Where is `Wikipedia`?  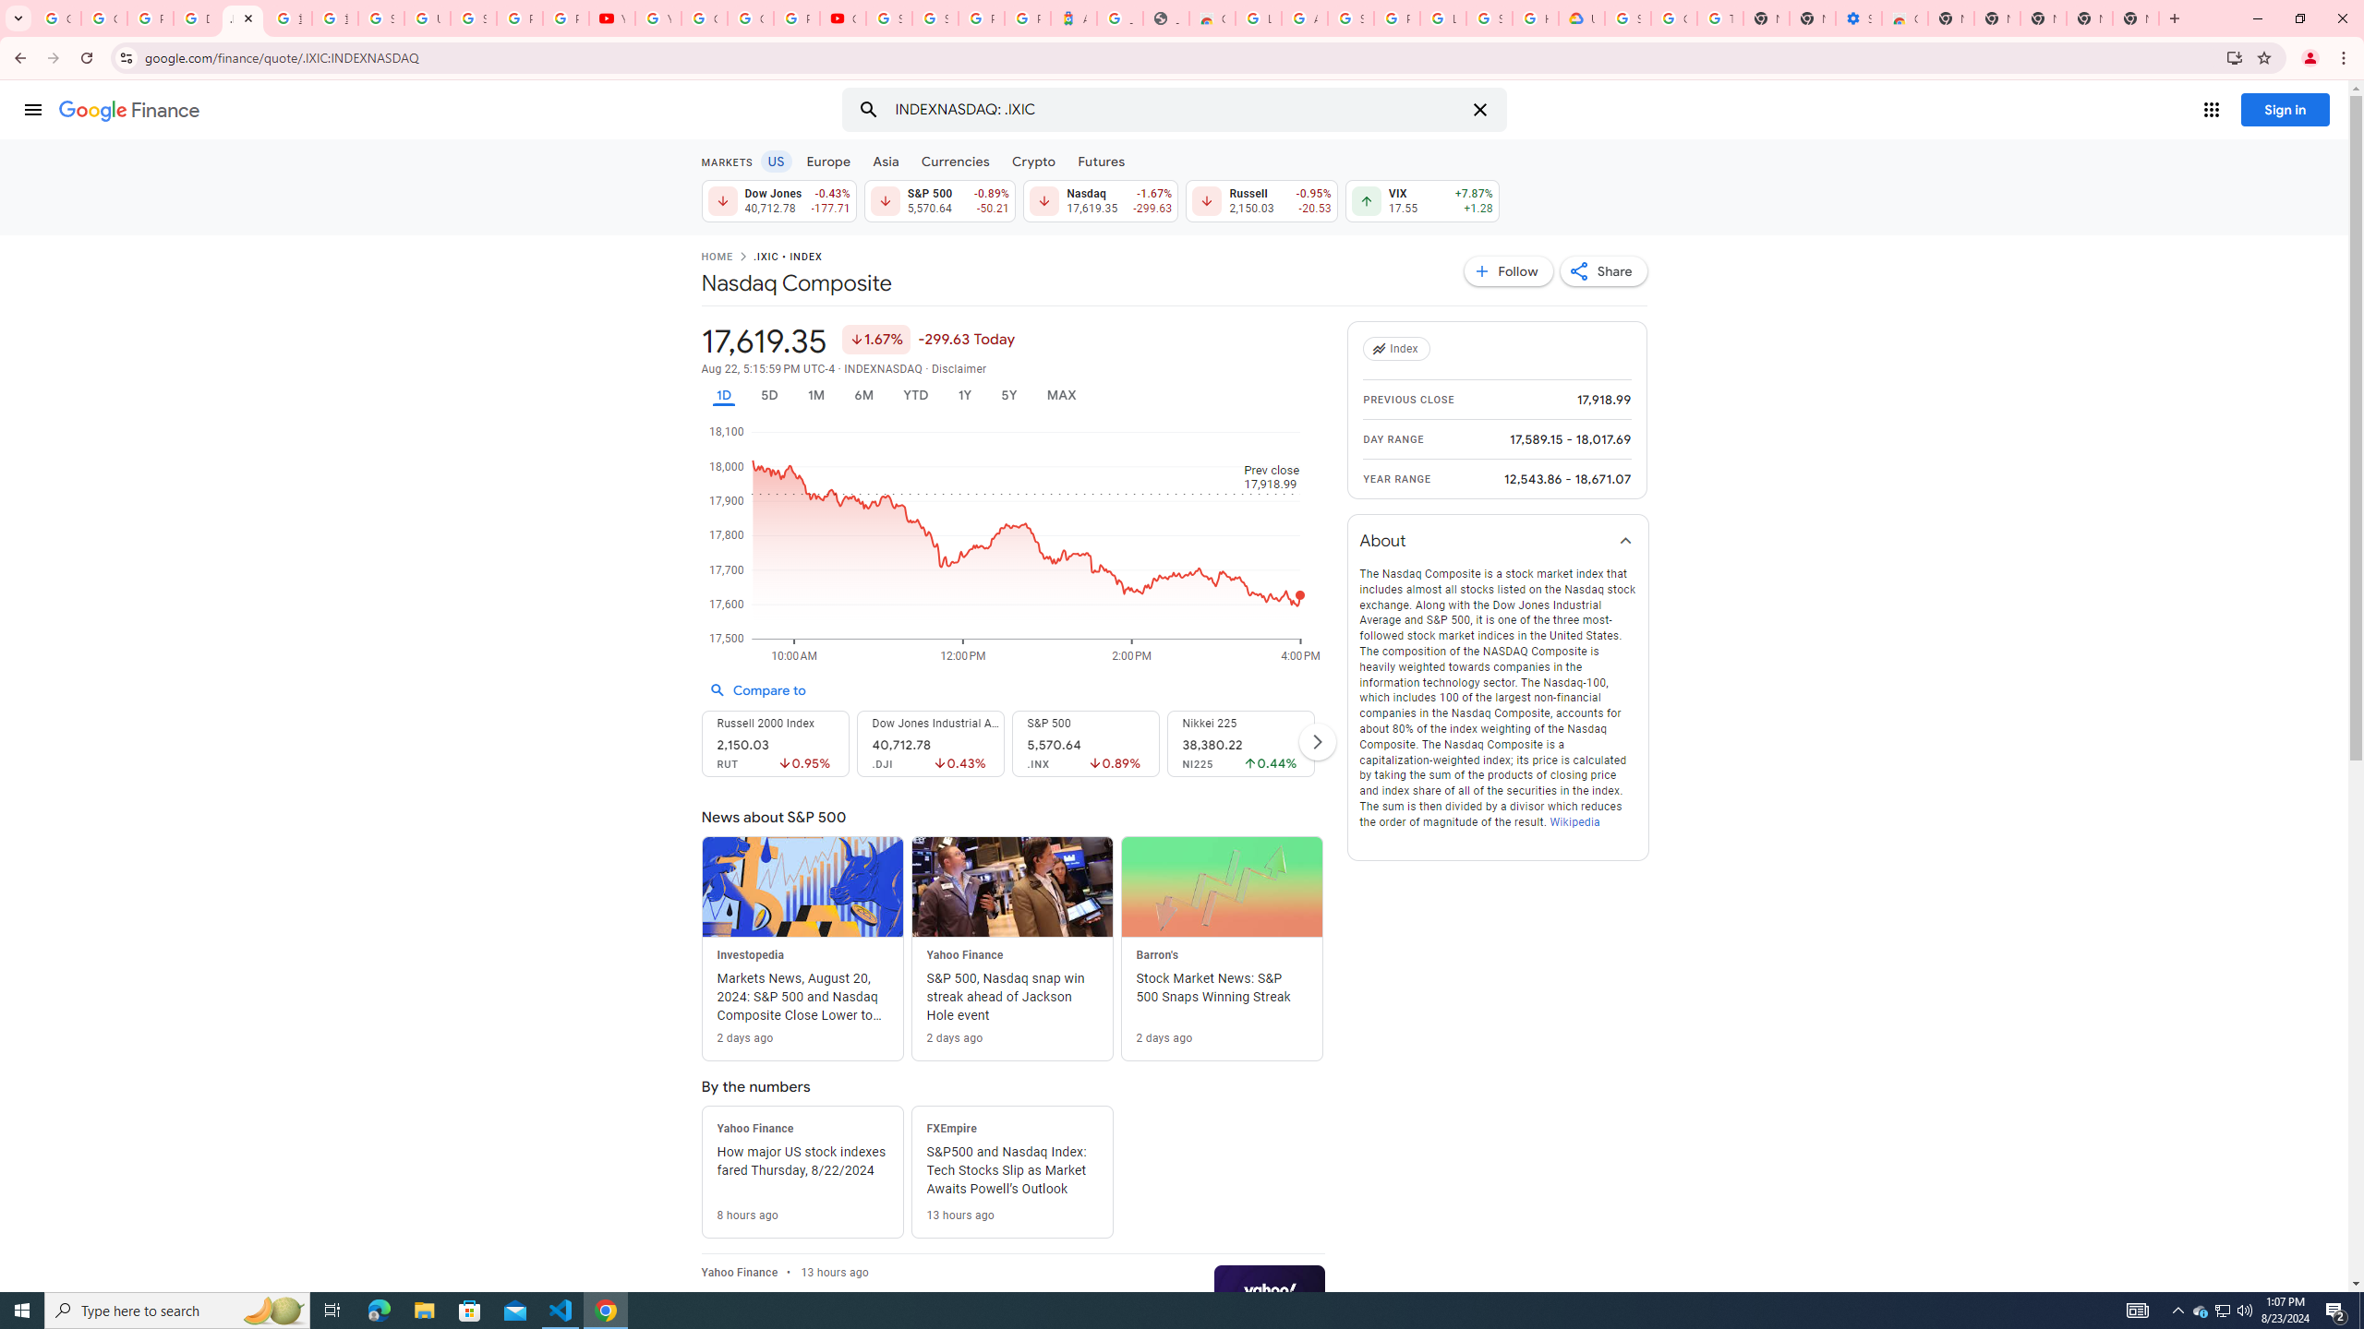 Wikipedia is located at coordinates (1574, 821).